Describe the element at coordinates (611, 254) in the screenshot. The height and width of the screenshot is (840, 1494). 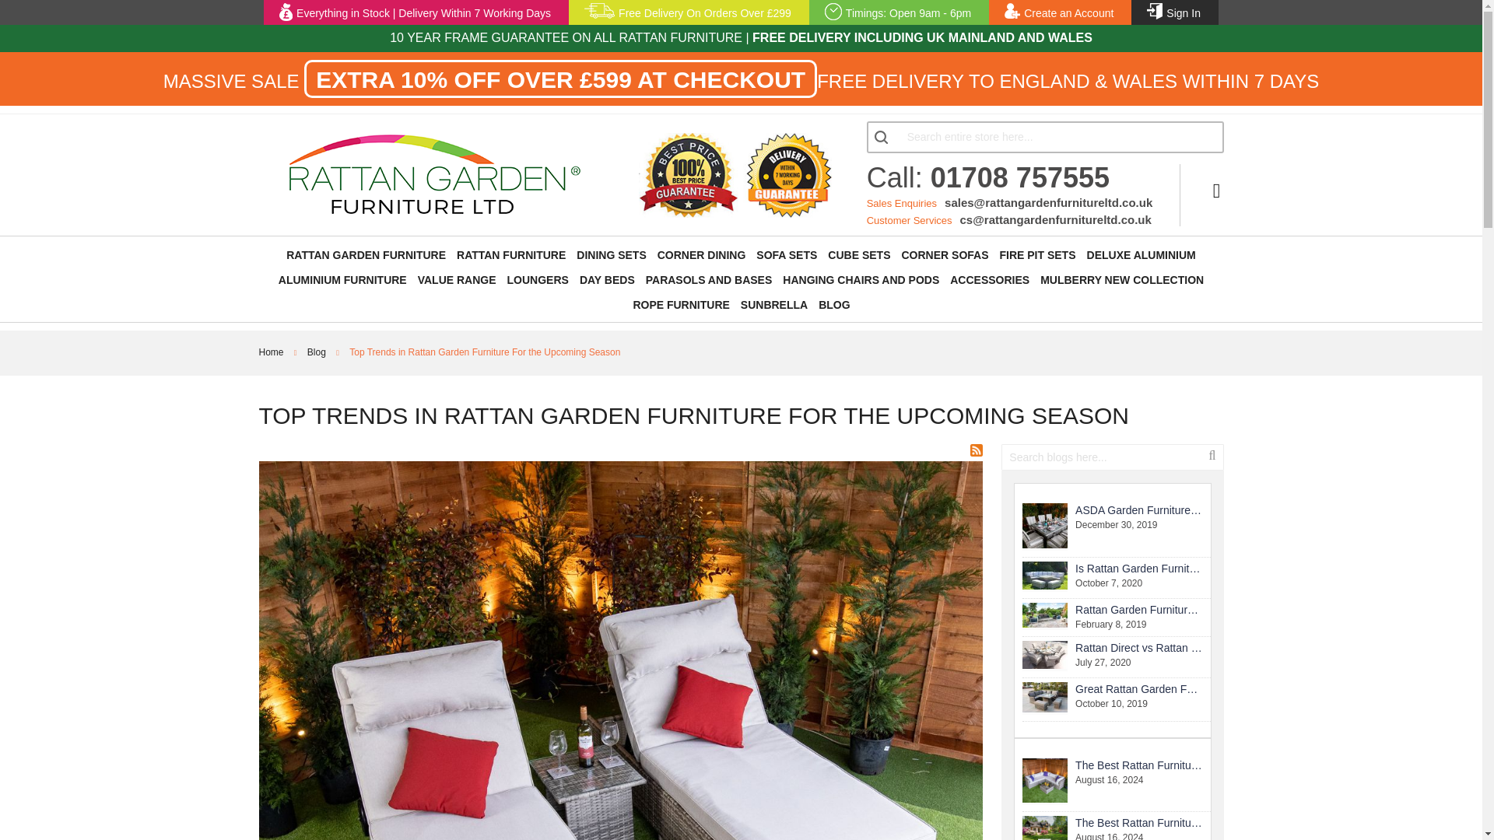
I see `DINING SETS` at that location.